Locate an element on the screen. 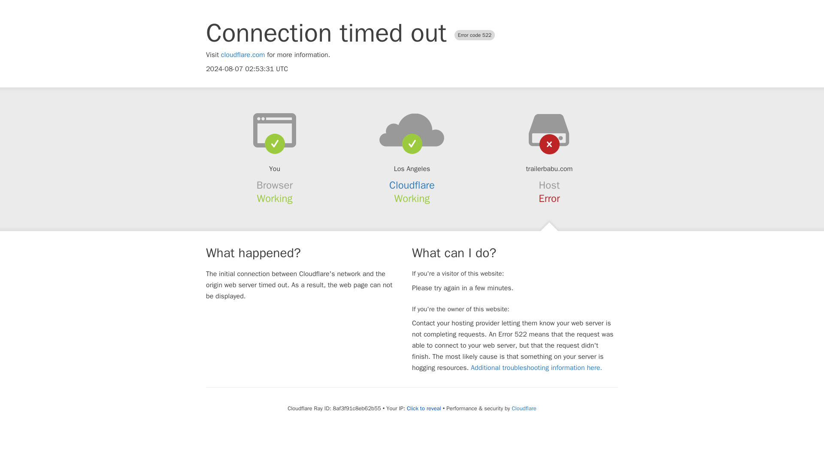 The height and width of the screenshot is (463, 824). cloudflare.com is located at coordinates (243, 55).